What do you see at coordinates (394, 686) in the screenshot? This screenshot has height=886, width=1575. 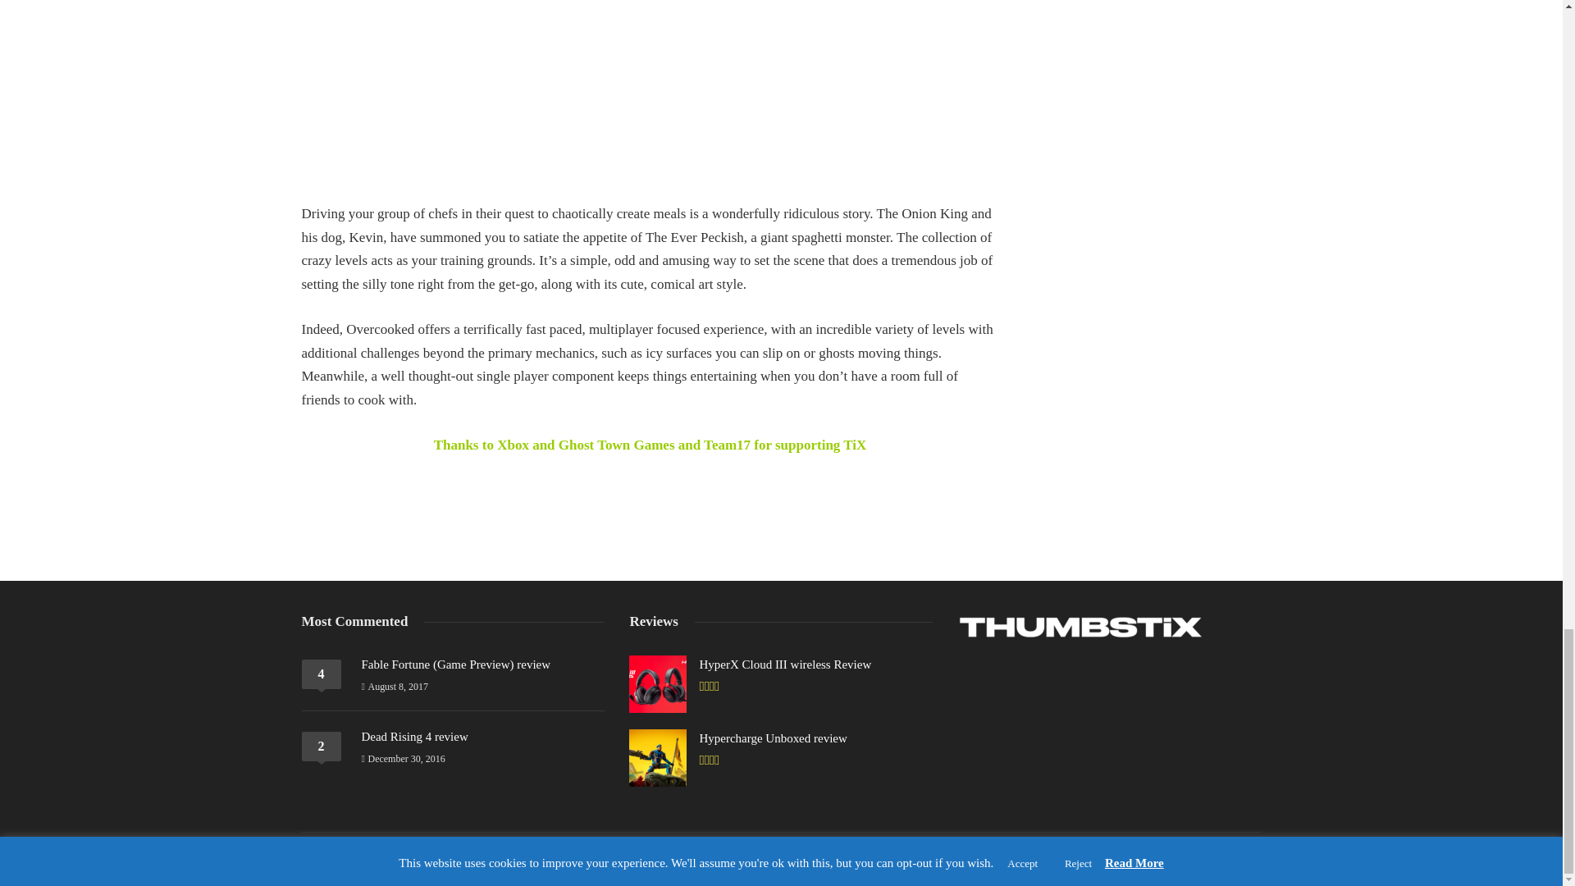 I see `August 8, 2017 at 8:26 pm` at bounding box center [394, 686].